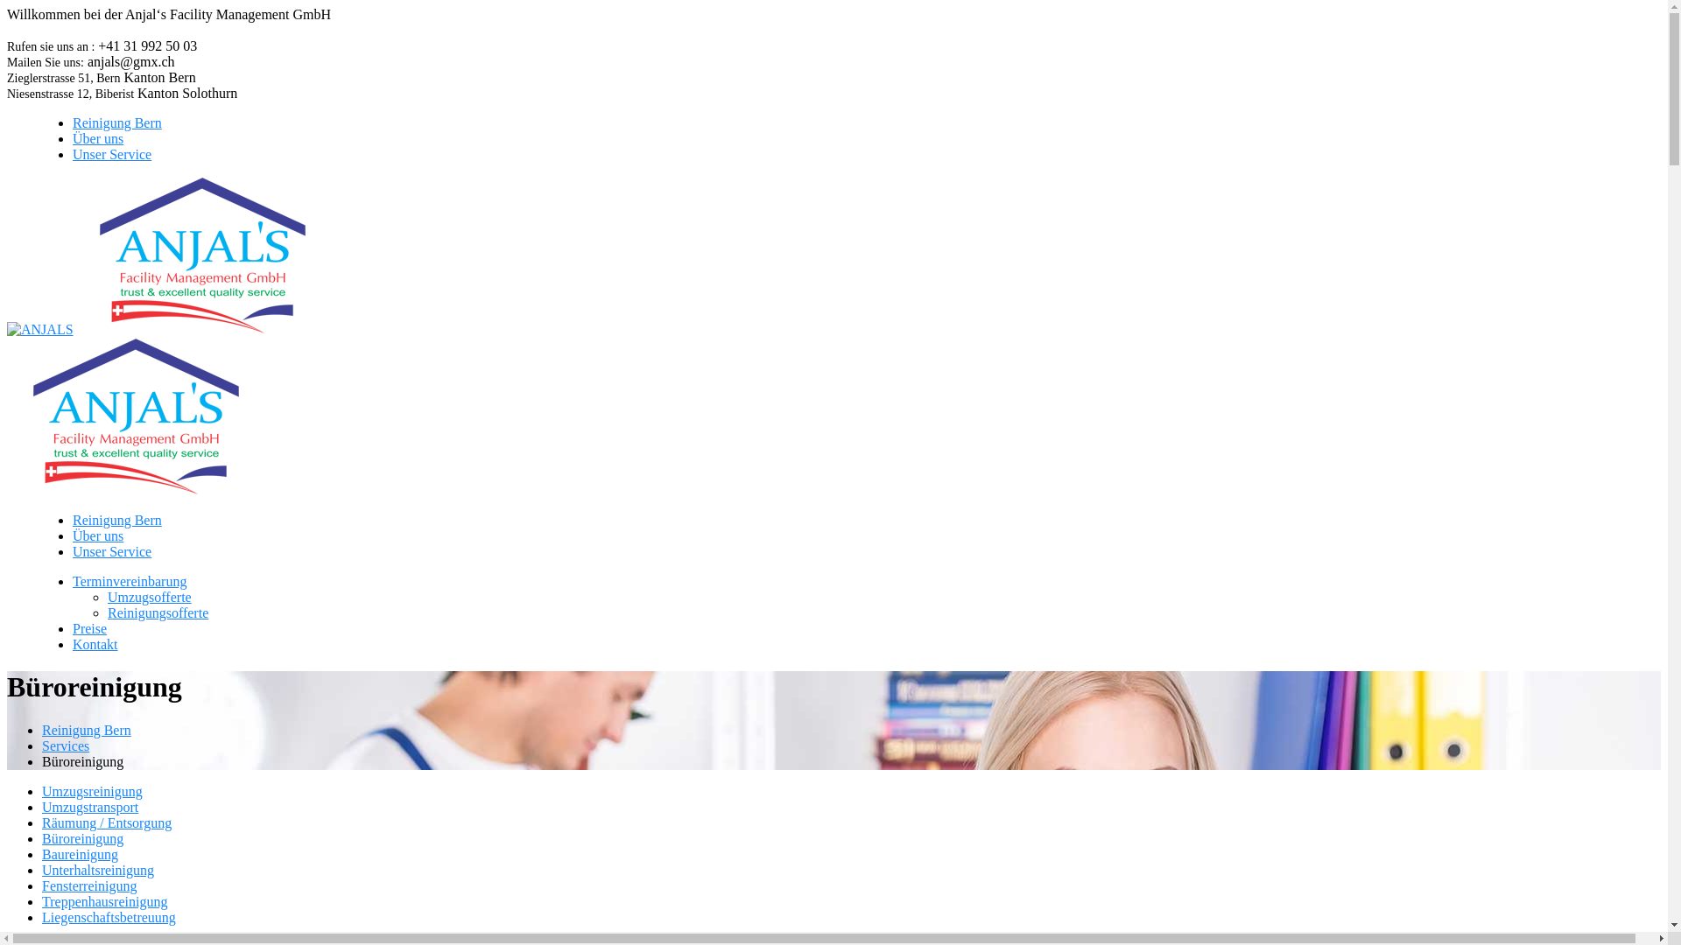 Image resolution: width=1681 pixels, height=945 pixels. Describe the element at coordinates (87, 730) in the screenshot. I see `Reinigung Bern` at that location.